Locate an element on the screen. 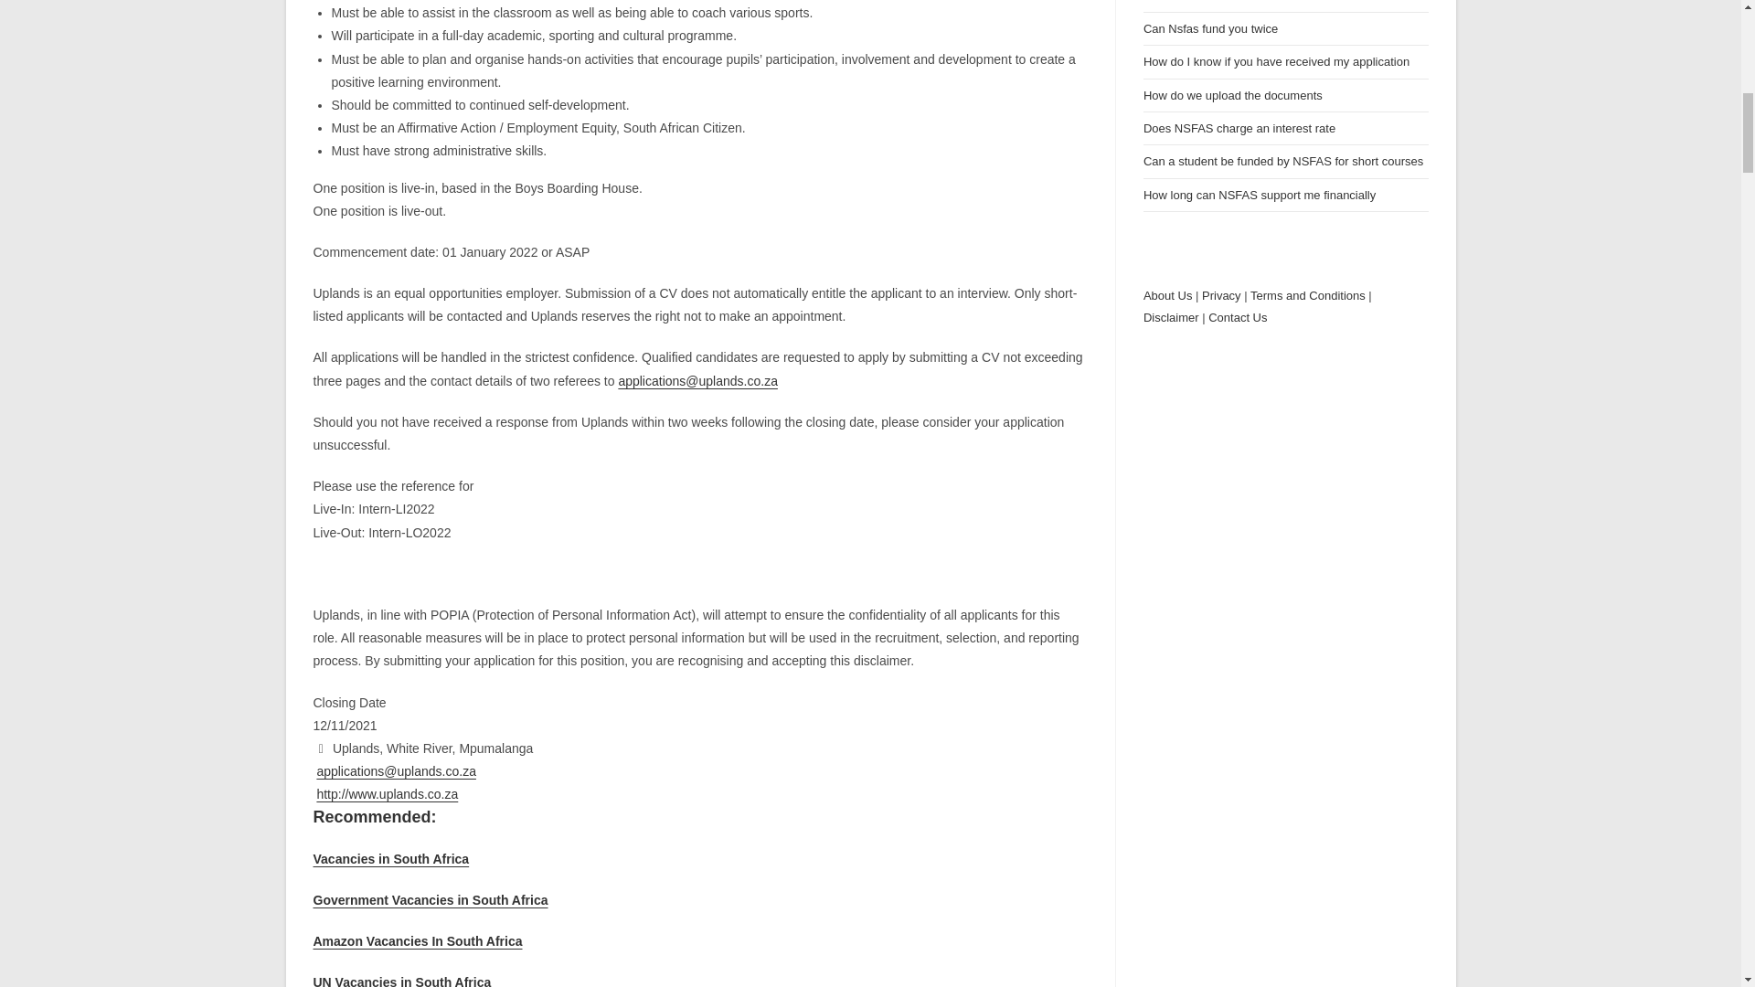 This screenshot has height=987, width=1755. Government Vacancies in South Africa is located at coordinates (430, 899).